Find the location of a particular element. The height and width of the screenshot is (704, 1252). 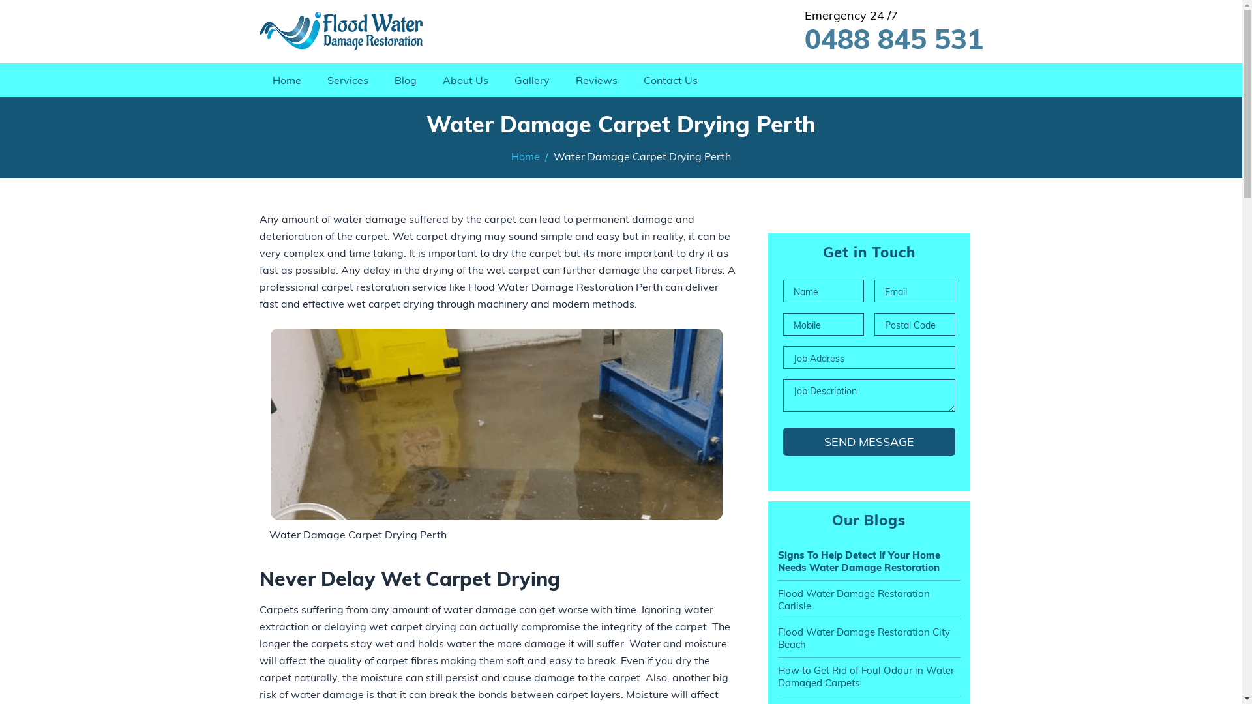

Emergency 24 /7
0488 845 531 is located at coordinates (874, 31).